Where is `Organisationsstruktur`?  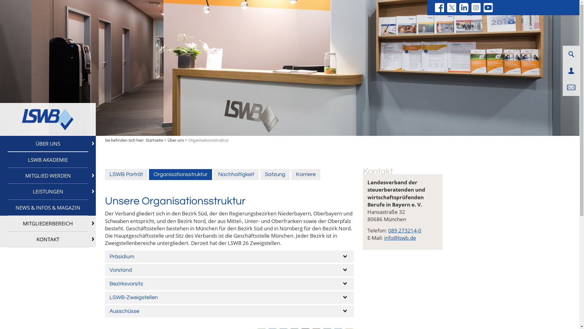
Organisationsstruktur is located at coordinates (180, 175).